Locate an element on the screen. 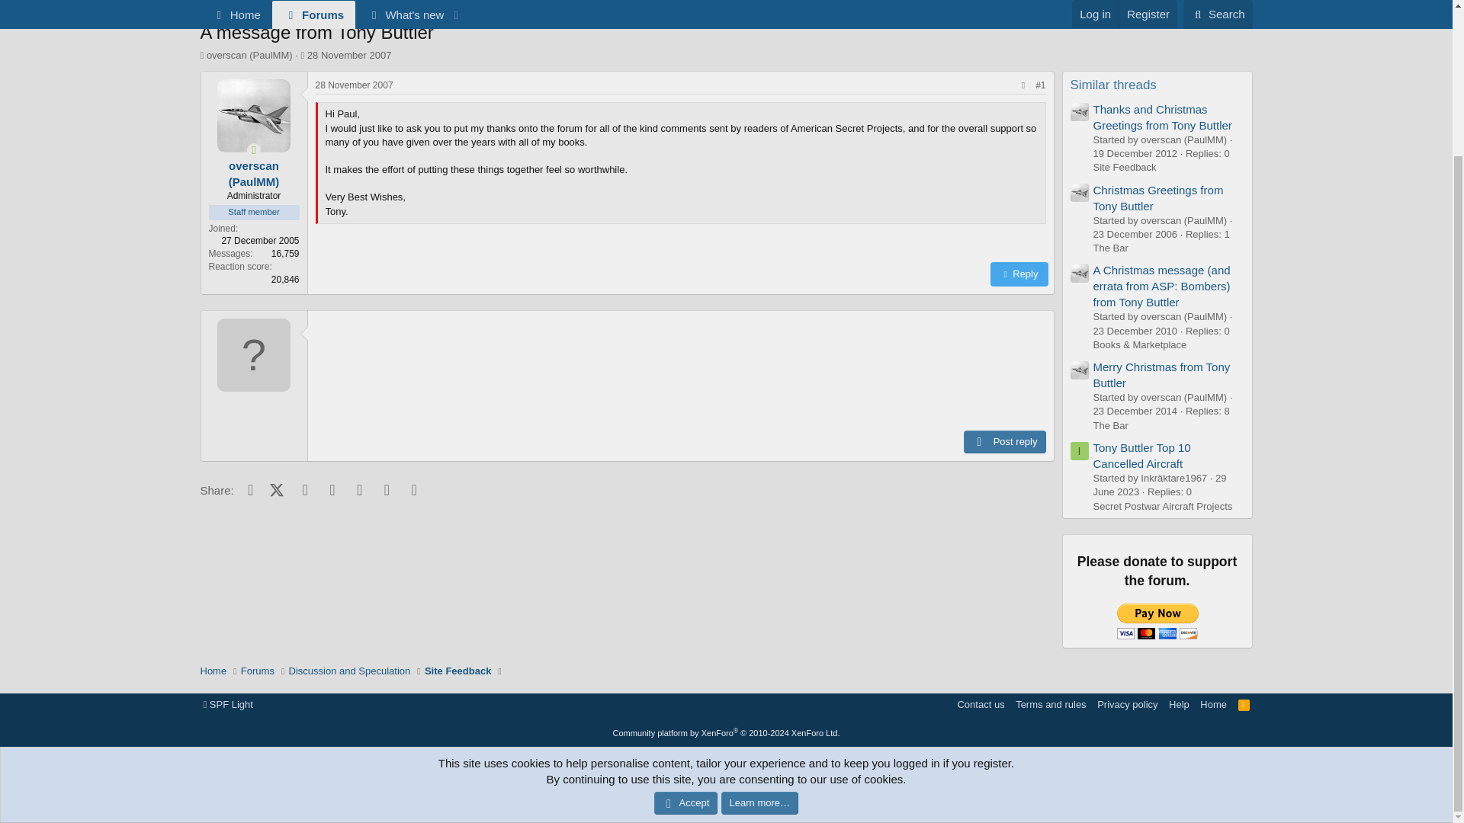  Forums is located at coordinates (258, 8).